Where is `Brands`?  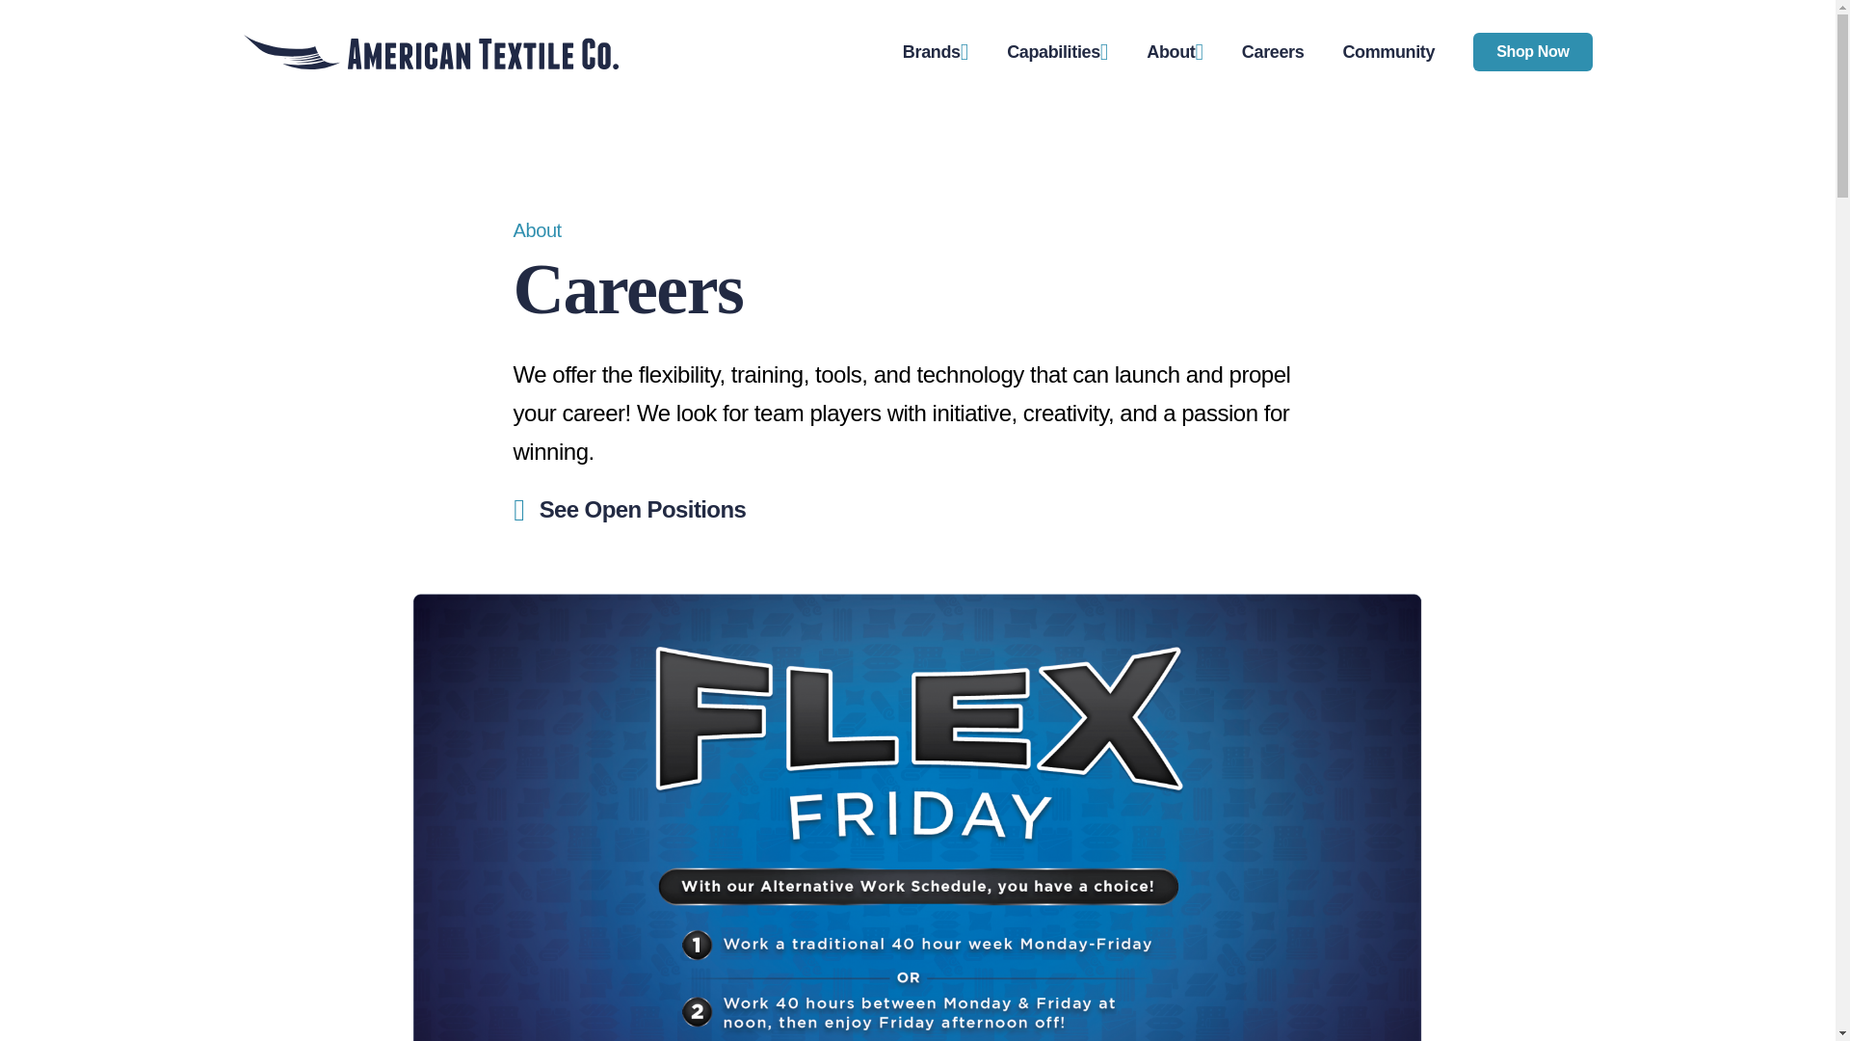 Brands is located at coordinates (935, 52).